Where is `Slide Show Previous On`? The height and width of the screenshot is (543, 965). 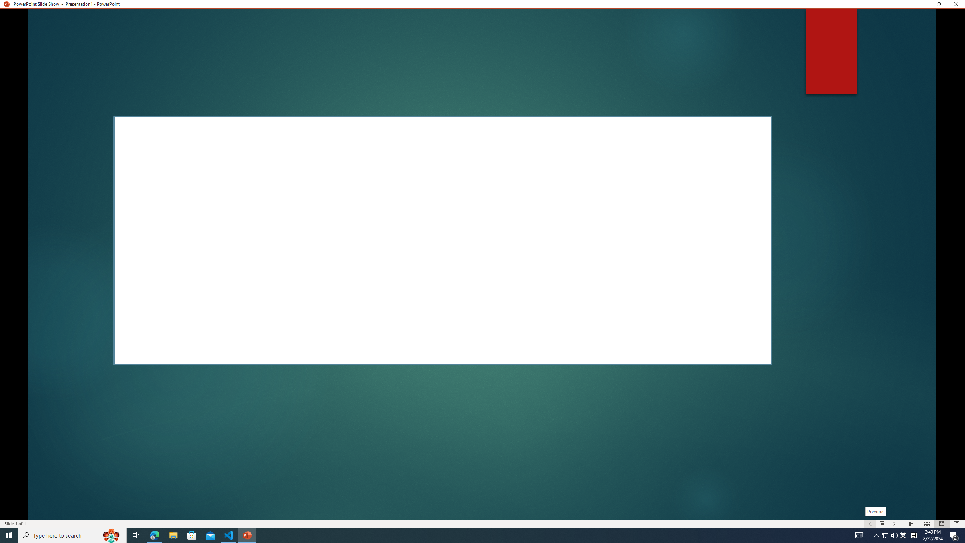
Slide Show Previous On is located at coordinates (870, 524).